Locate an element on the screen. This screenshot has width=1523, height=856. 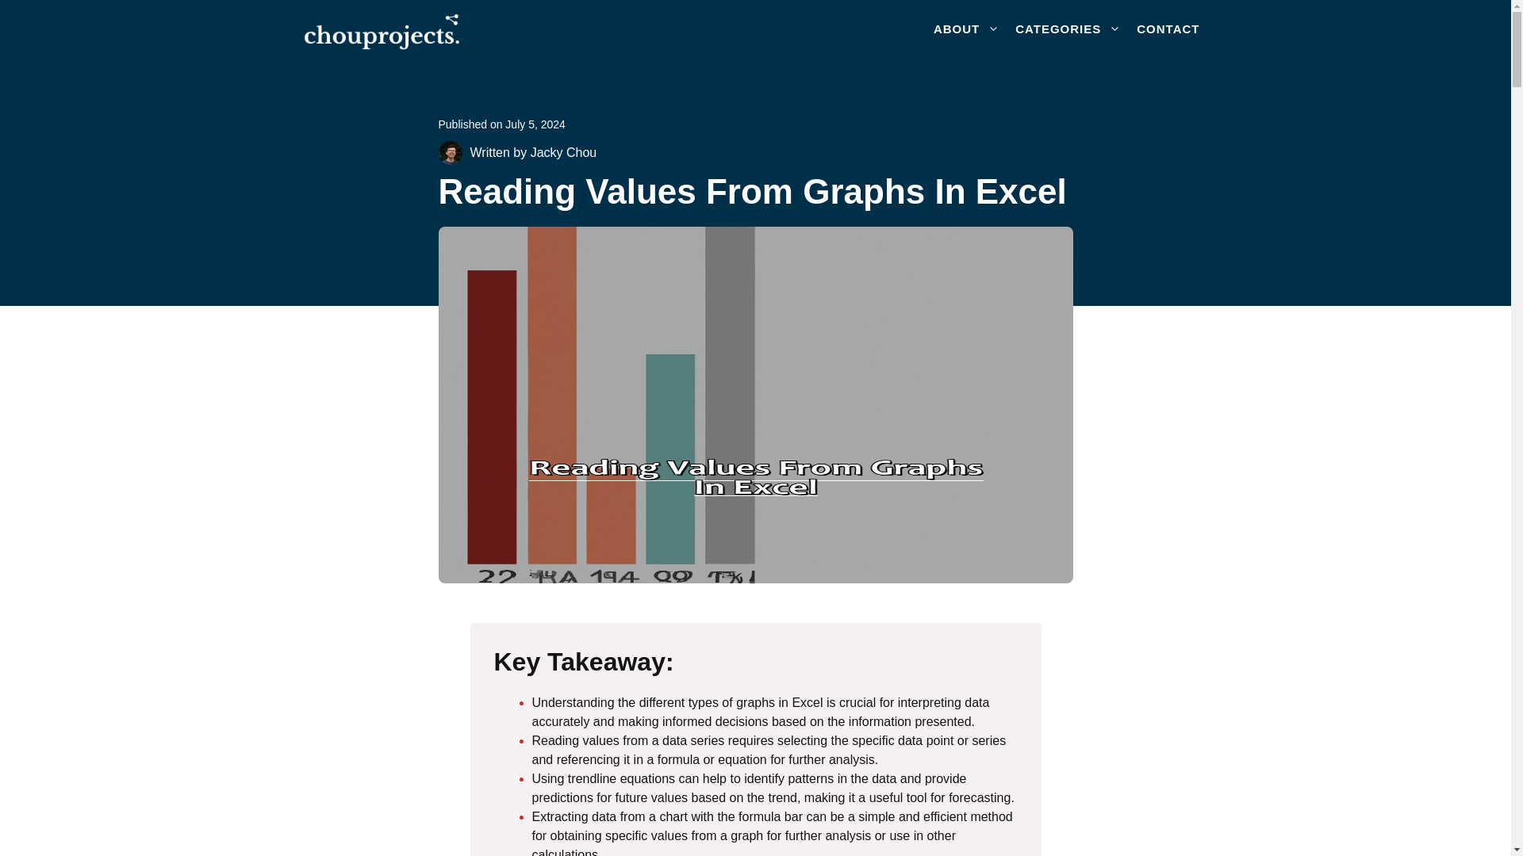
CONTACT is located at coordinates (1168, 29).